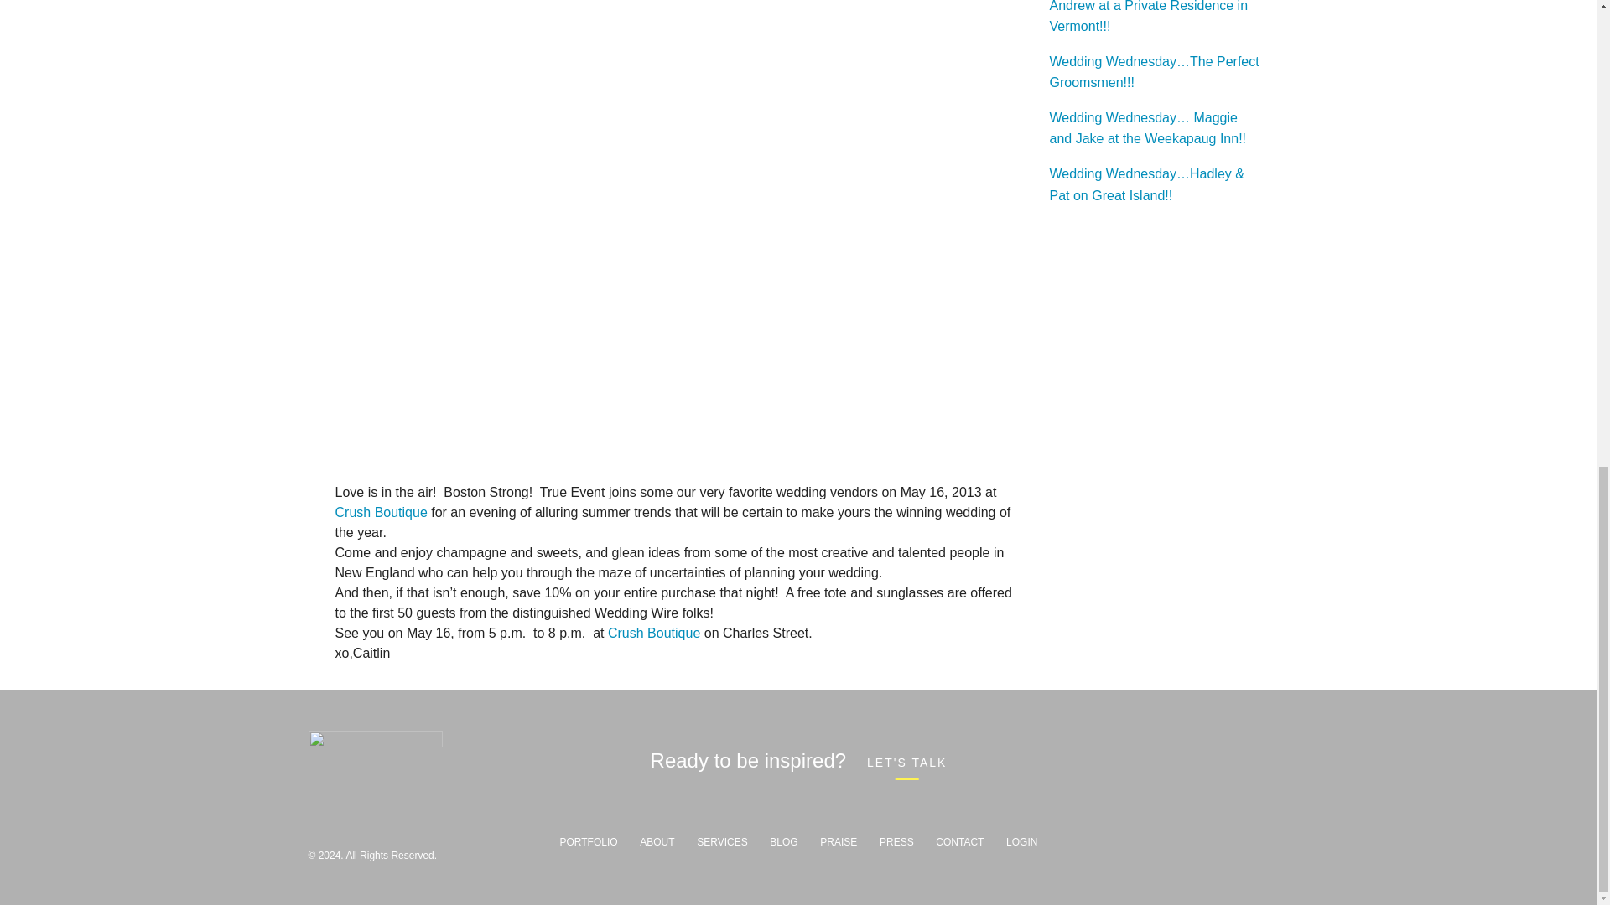  What do you see at coordinates (838, 840) in the screenshot?
I see `PRAISE` at bounding box center [838, 840].